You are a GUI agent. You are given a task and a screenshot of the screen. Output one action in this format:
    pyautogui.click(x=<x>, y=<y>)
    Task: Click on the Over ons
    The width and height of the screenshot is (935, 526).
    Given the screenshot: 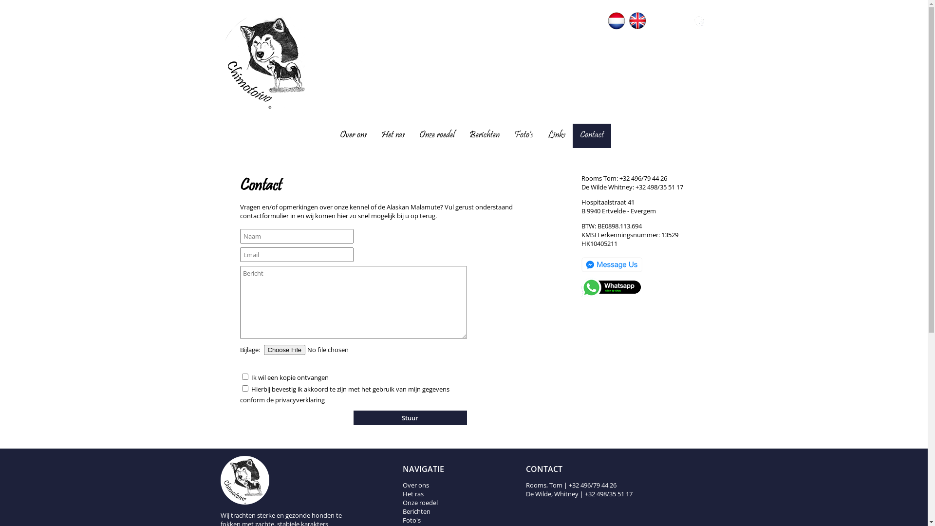 What is the action you would take?
    pyautogui.click(x=354, y=136)
    